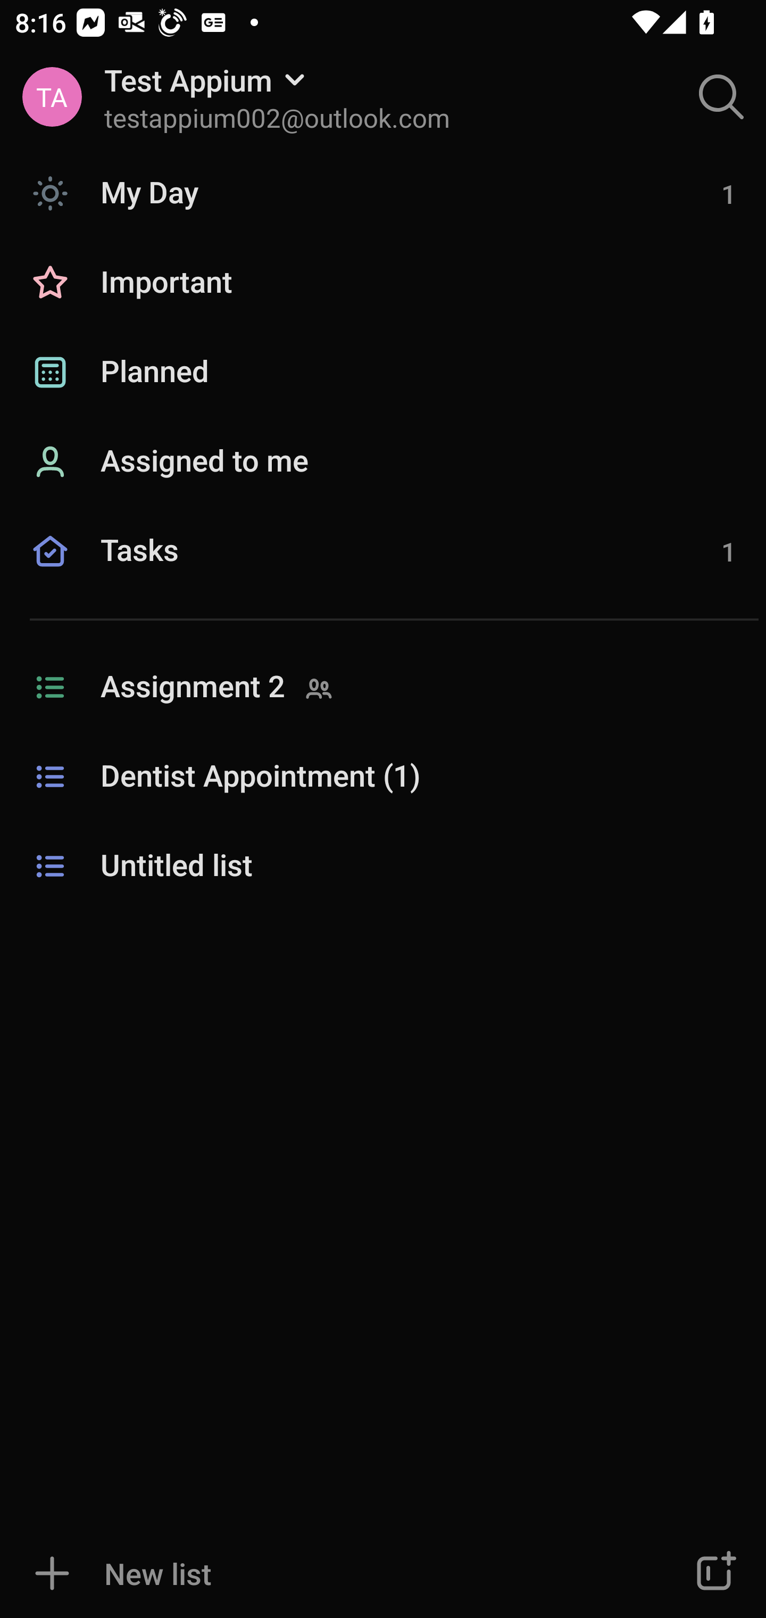 This screenshot has width=766, height=1618. Describe the element at coordinates (383, 283) in the screenshot. I see `Important, 0 tasks Important` at that location.